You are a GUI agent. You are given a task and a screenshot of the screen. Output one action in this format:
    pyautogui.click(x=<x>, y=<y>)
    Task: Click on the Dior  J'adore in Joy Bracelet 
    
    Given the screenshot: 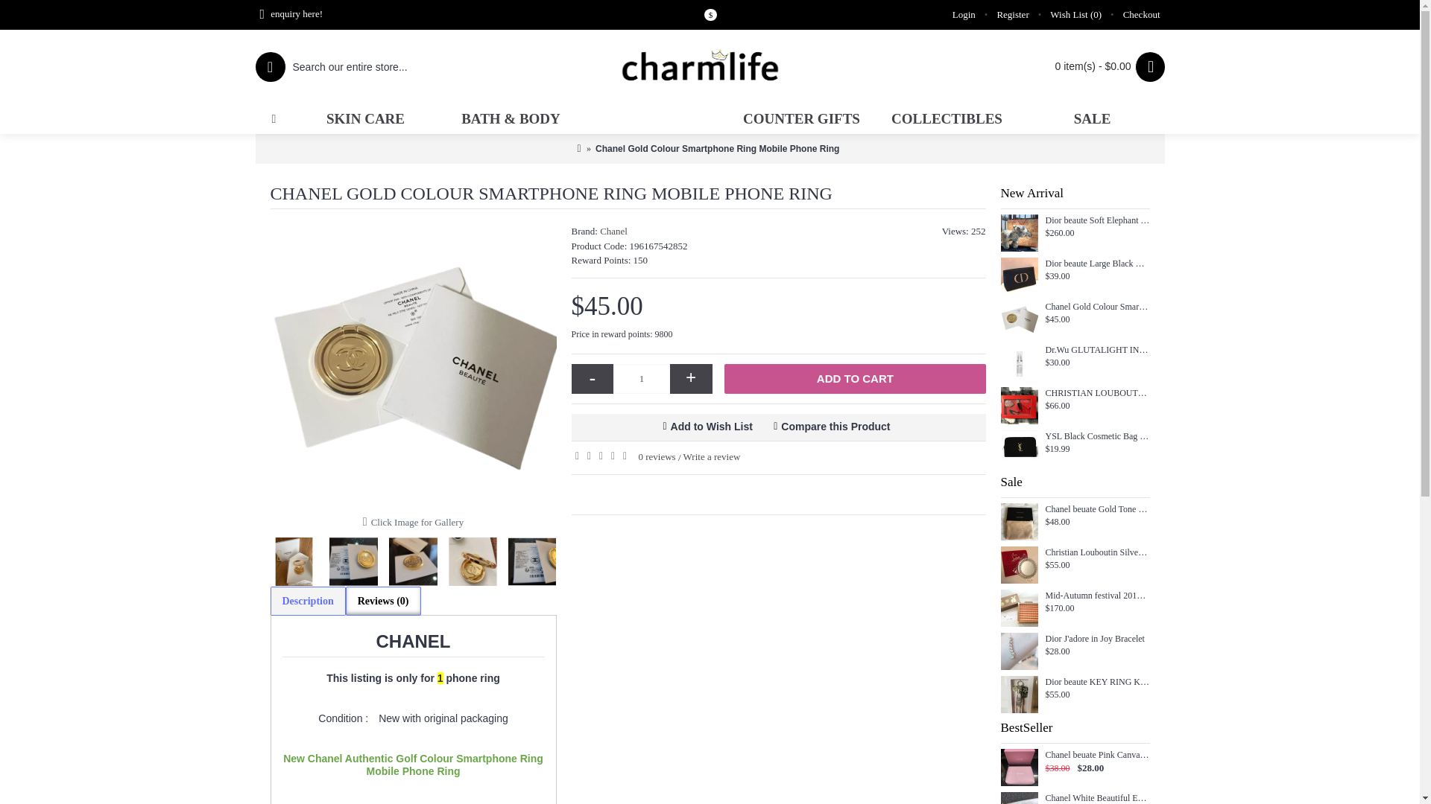 What is the action you would take?
    pyautogui.click(x=1019, y=651)
    